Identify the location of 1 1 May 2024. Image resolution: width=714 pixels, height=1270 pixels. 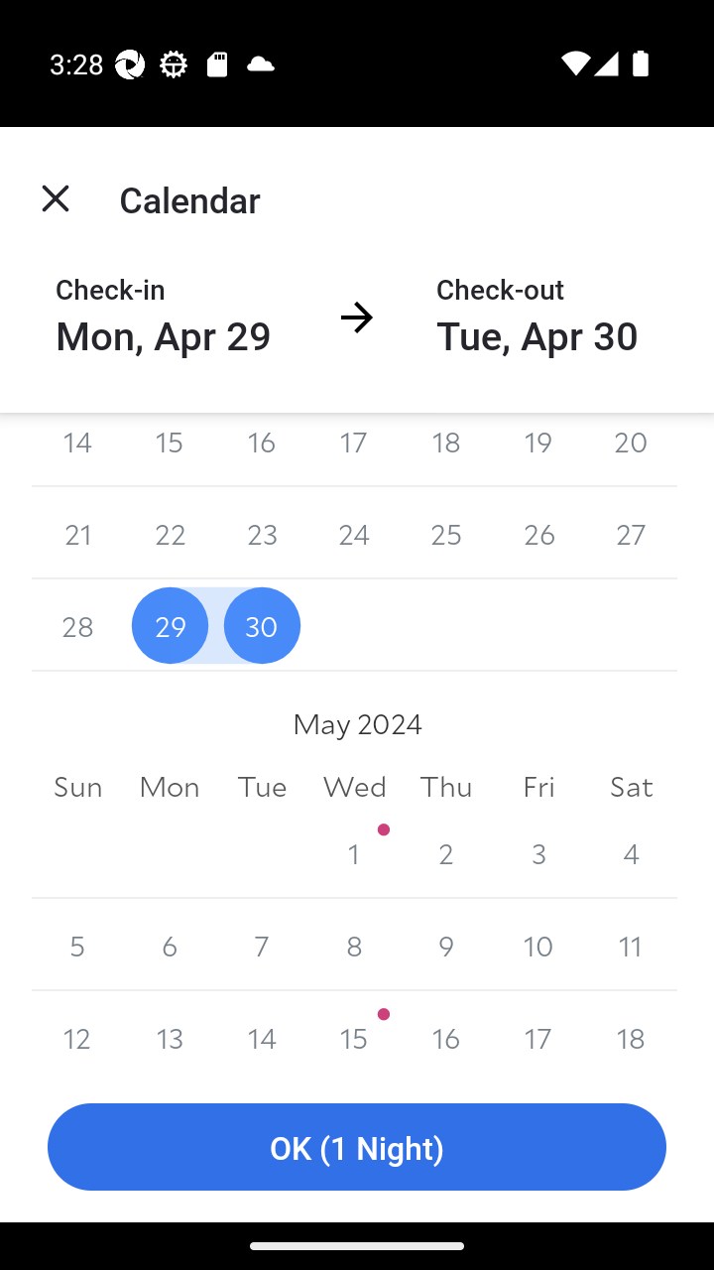
(354, 852).